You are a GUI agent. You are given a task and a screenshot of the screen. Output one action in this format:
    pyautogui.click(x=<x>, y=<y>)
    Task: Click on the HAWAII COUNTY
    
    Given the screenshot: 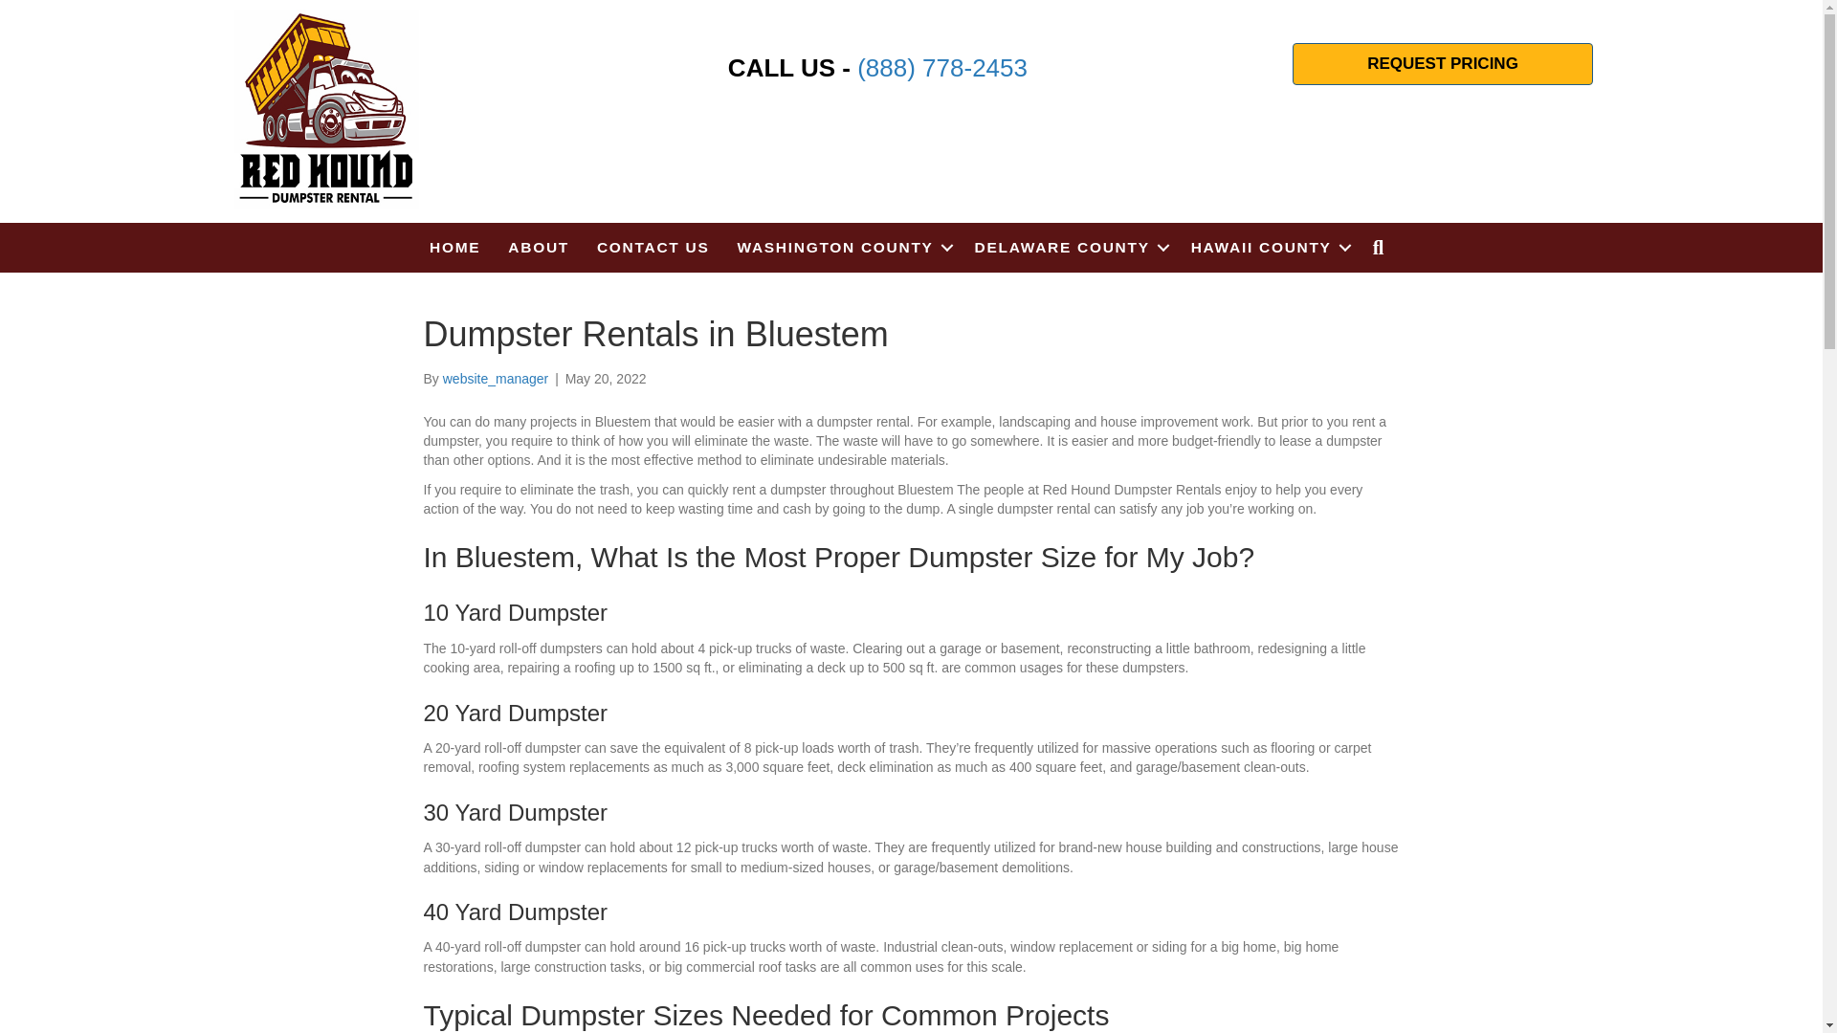 What is the action you would take?
    pyautogui.click(x=1268, y=248)
    